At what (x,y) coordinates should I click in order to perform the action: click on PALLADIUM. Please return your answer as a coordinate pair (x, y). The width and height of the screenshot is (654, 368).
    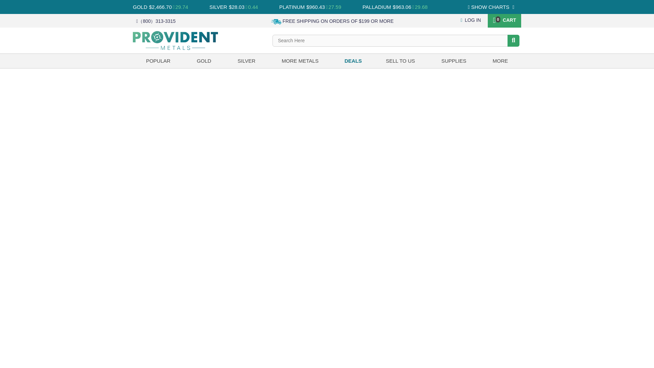
    Looking at the image, I should click on (377, 7).